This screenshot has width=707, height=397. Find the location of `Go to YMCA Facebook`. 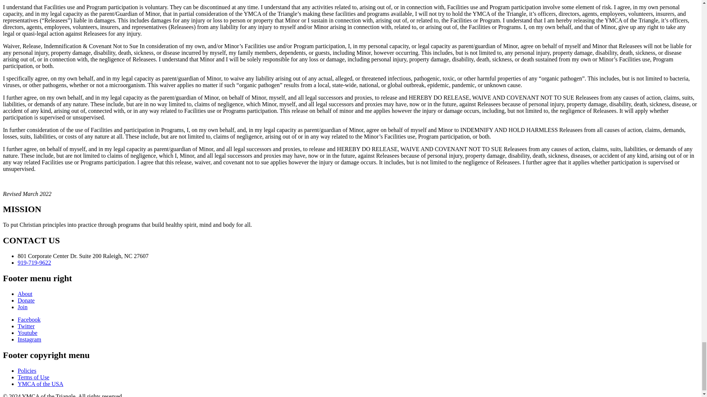

Go to YMCA Facebook is located at coordinates (29, 319).